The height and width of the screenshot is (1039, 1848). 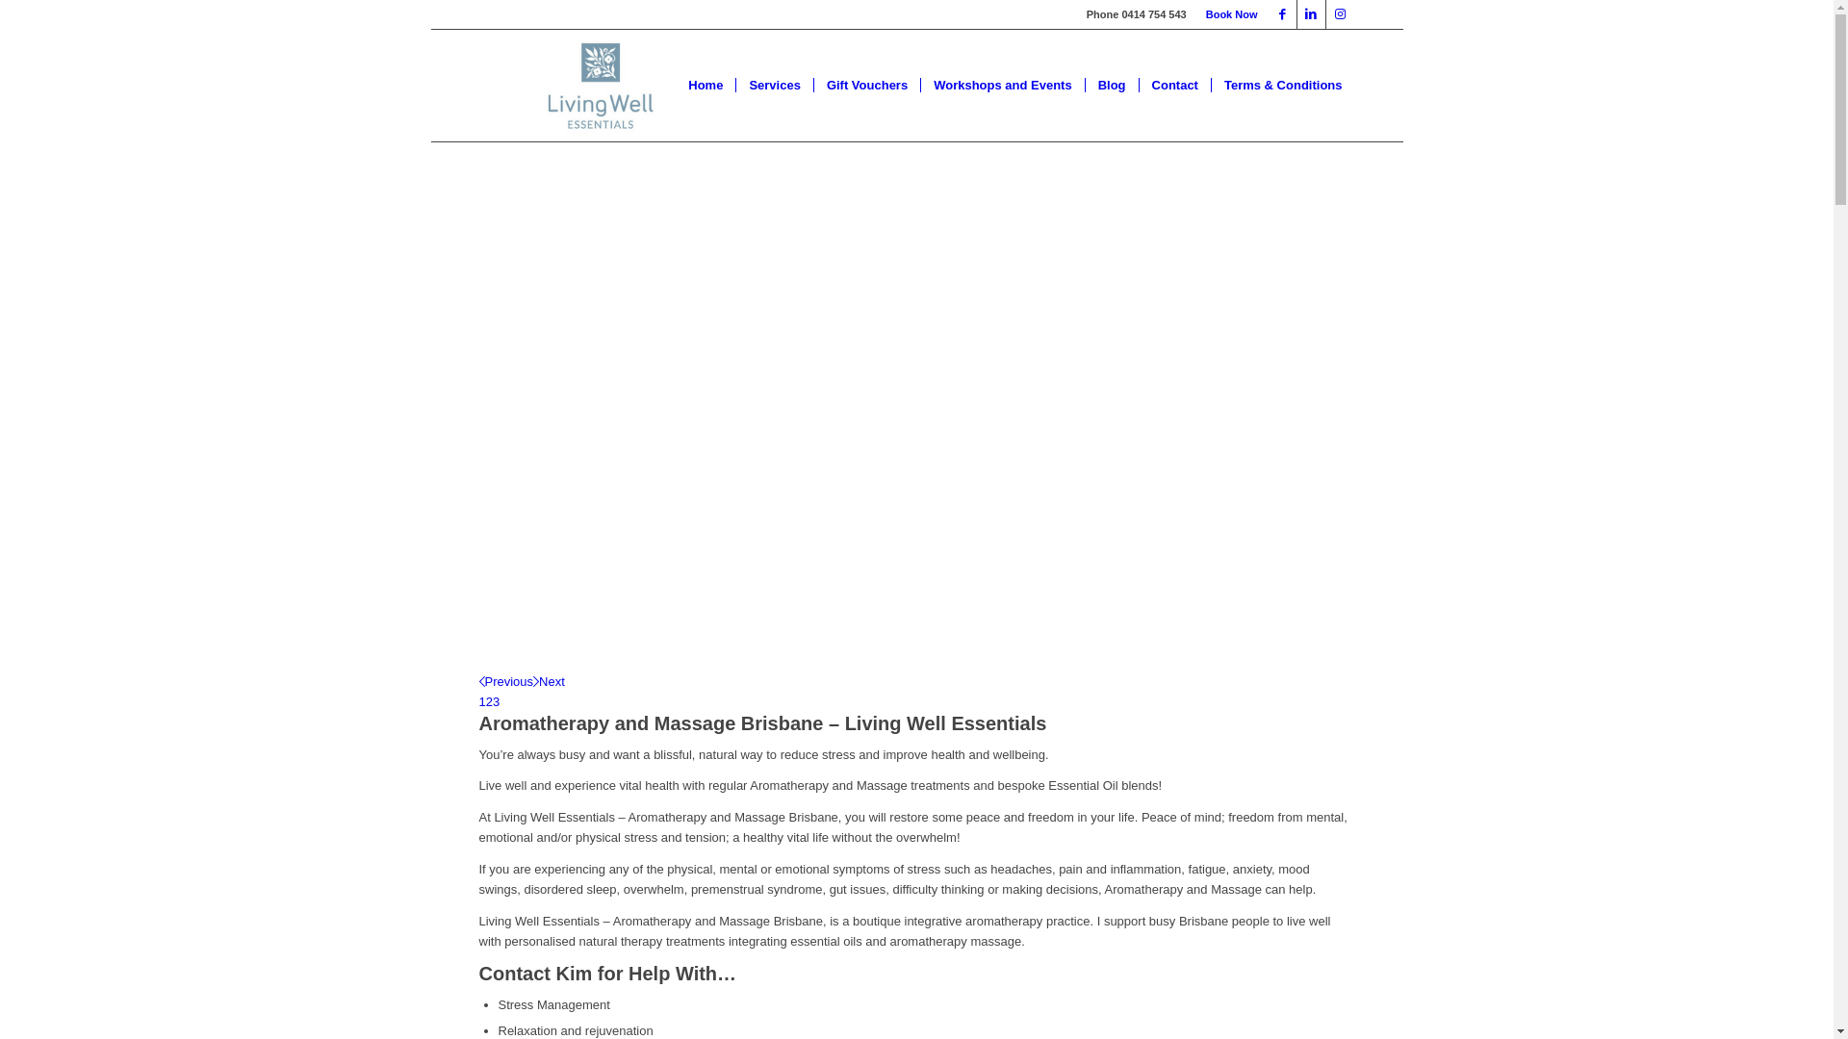 I want to click on Book Now, so click(x=1232, y=14).